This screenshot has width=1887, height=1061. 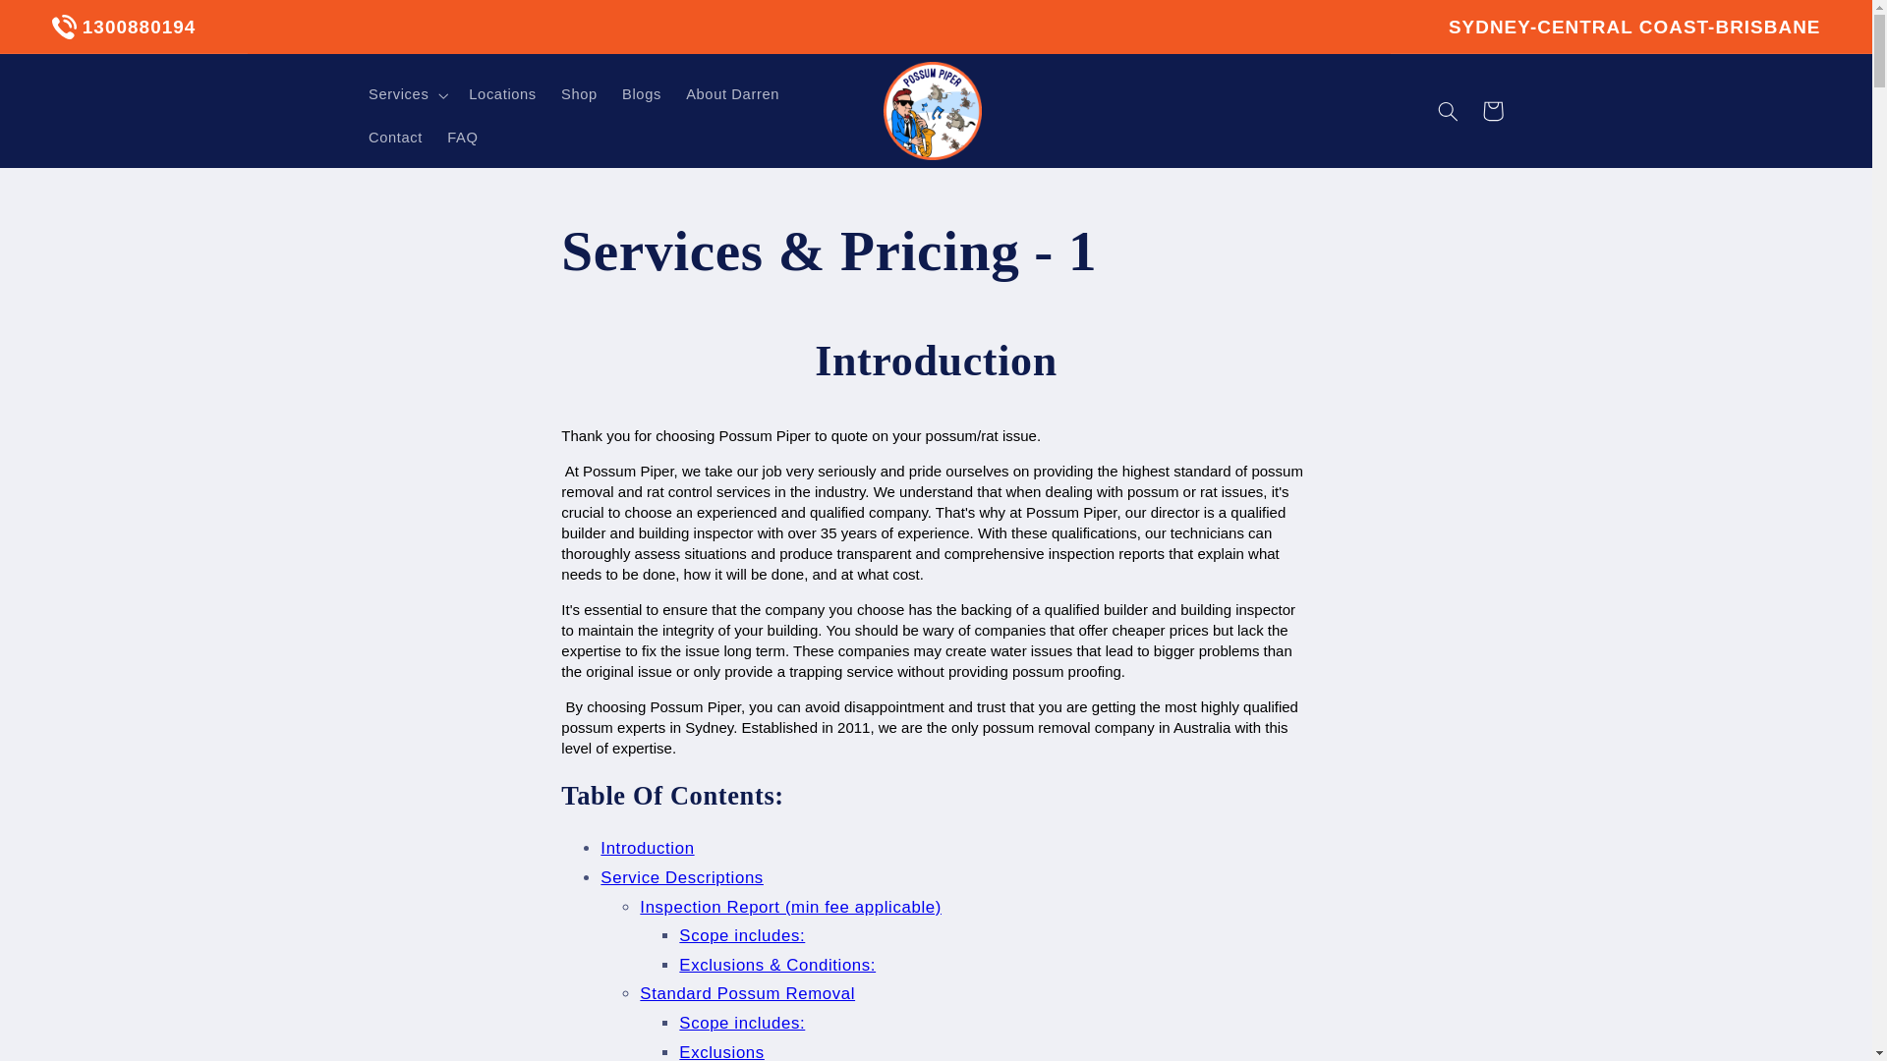 I want to click on FAQ, so click(x=463, y=138).